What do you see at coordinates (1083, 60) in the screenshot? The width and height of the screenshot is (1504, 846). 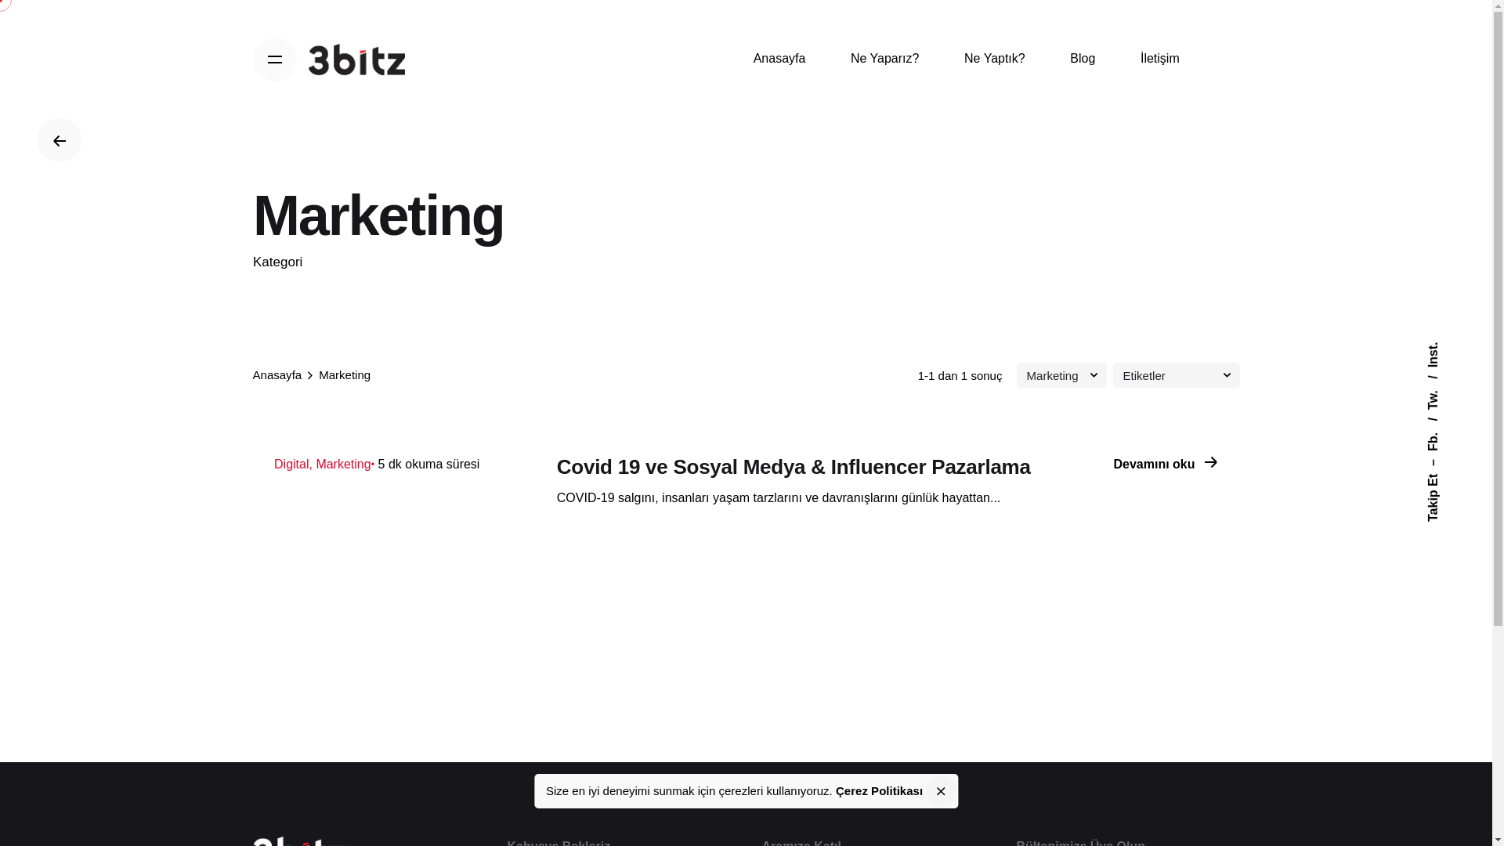 I see `Blog` at bounding box center [1083, 60].